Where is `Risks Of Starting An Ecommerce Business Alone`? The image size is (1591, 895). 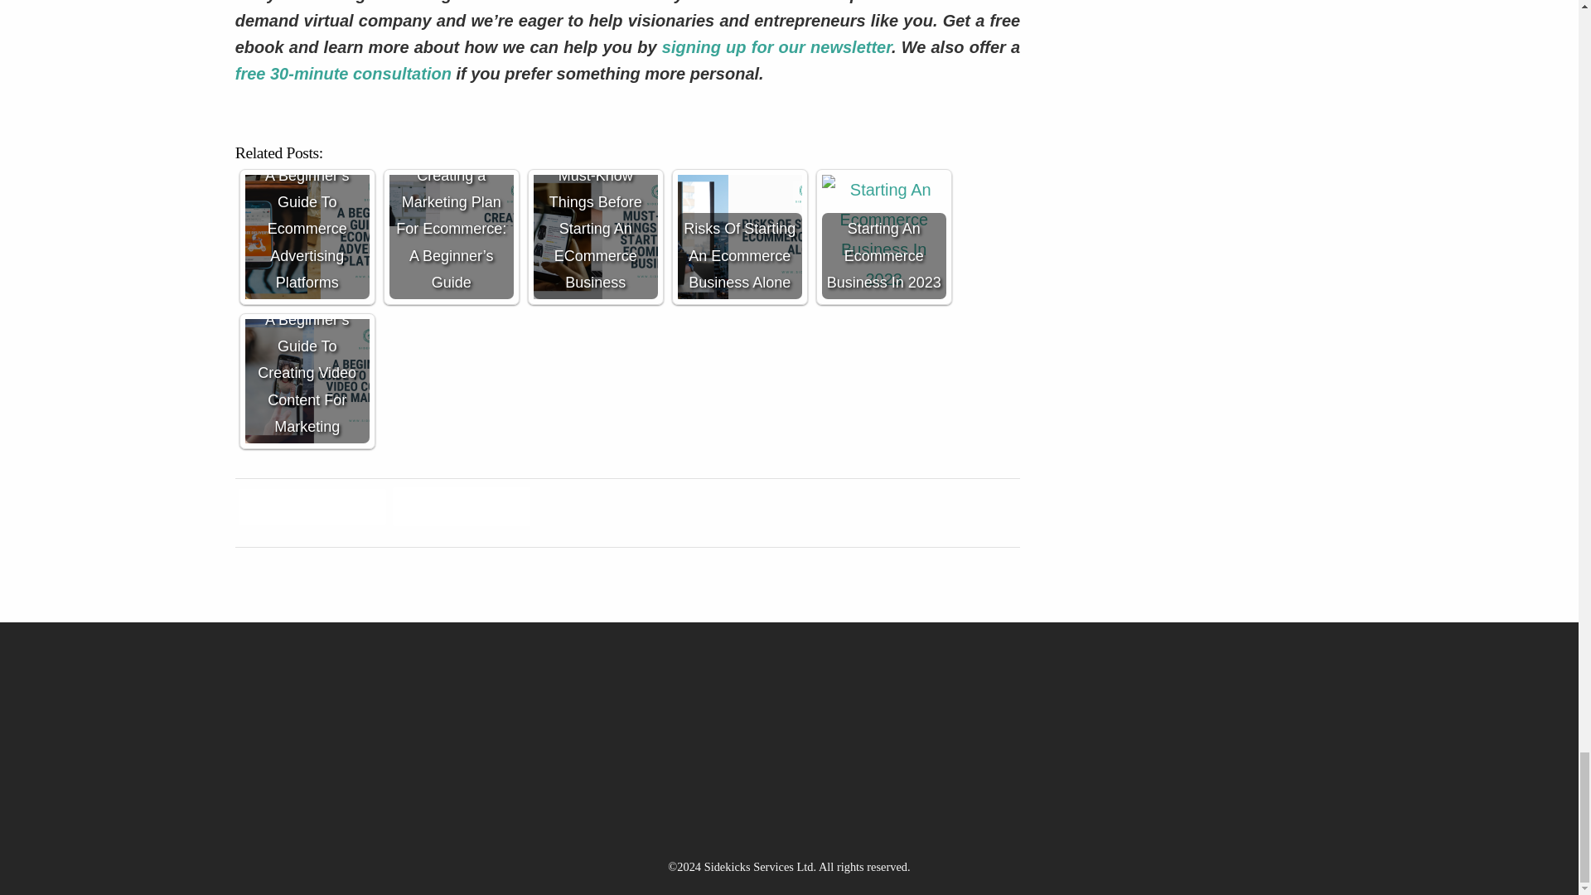
Risks Of Starting An Ecommerce Business Alone is located at coordinates (739, 236).